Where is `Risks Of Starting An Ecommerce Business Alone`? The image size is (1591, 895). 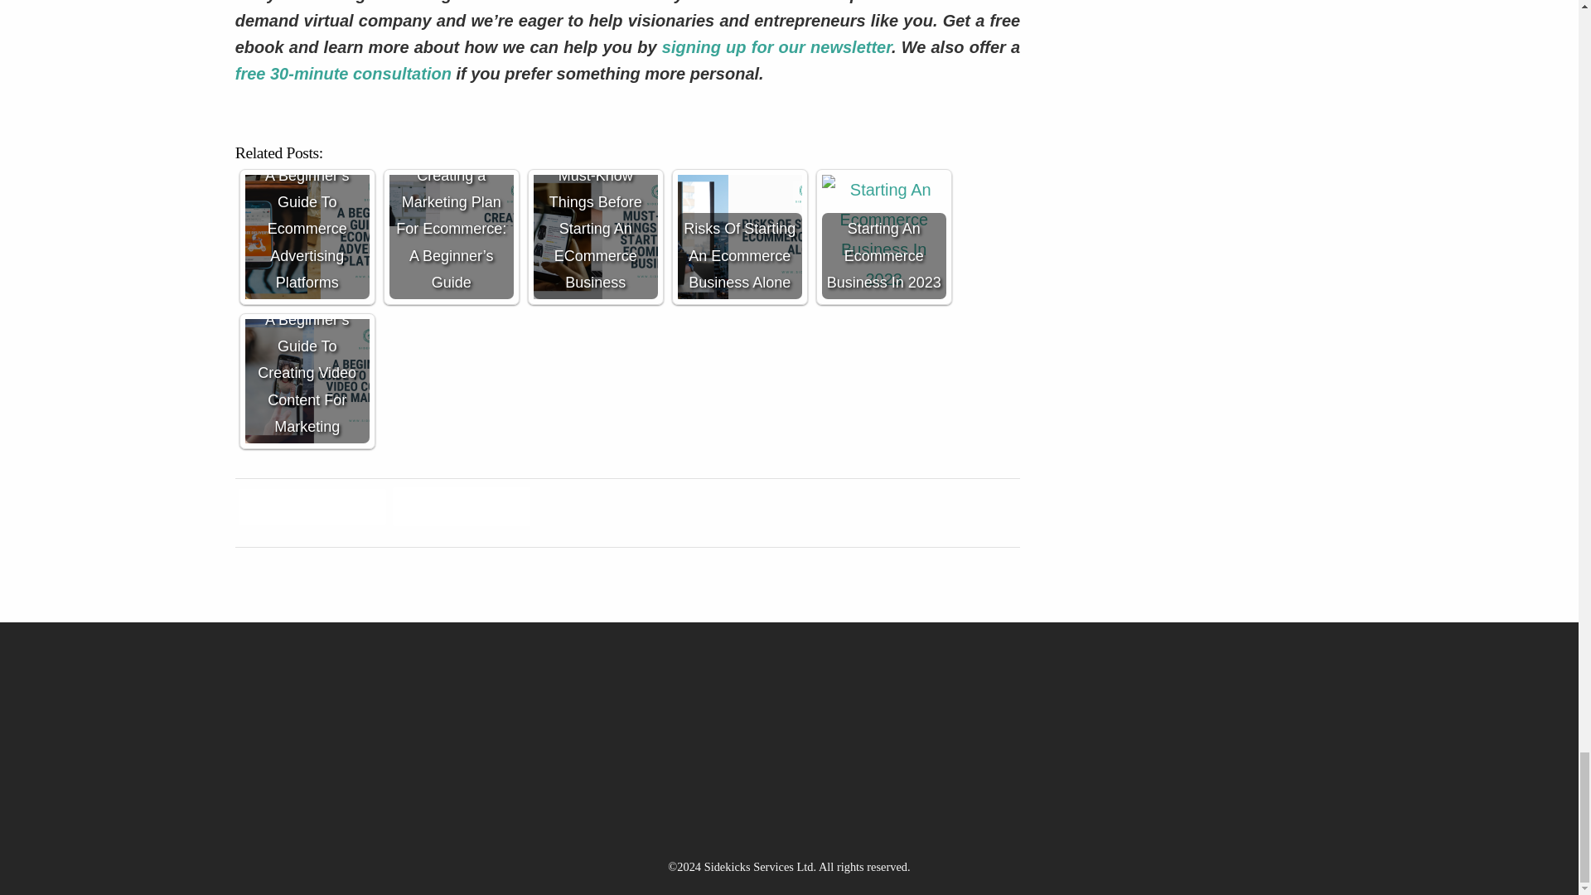
Risks Of Starting An Ecommerce Business Alone is located at coordinates (739, 236).